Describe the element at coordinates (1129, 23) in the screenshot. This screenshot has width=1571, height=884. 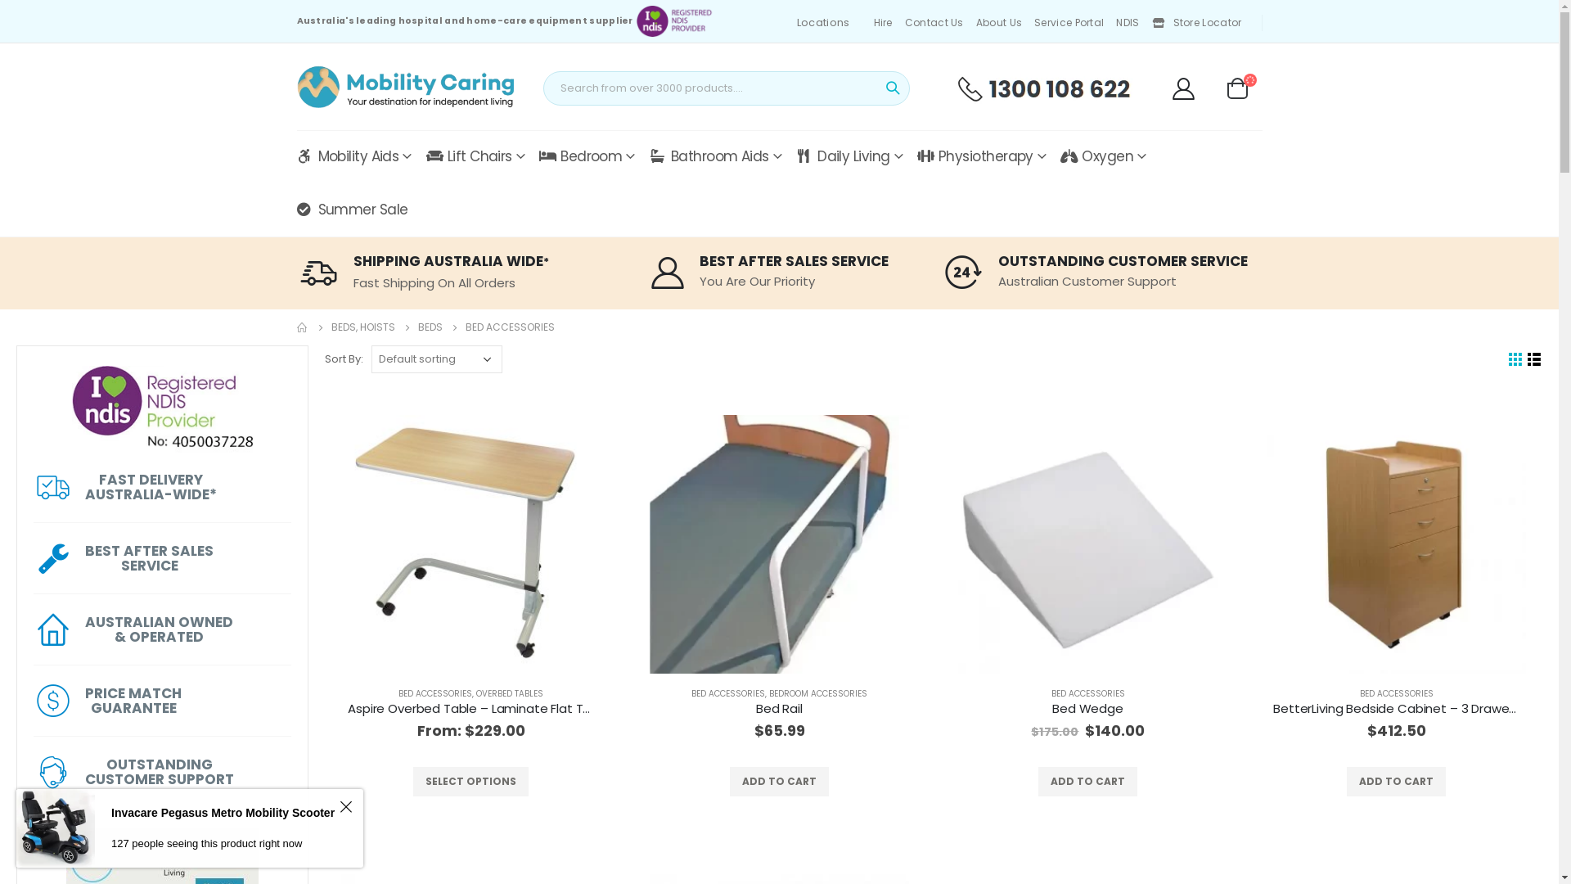
I see `NDIS` at that location.